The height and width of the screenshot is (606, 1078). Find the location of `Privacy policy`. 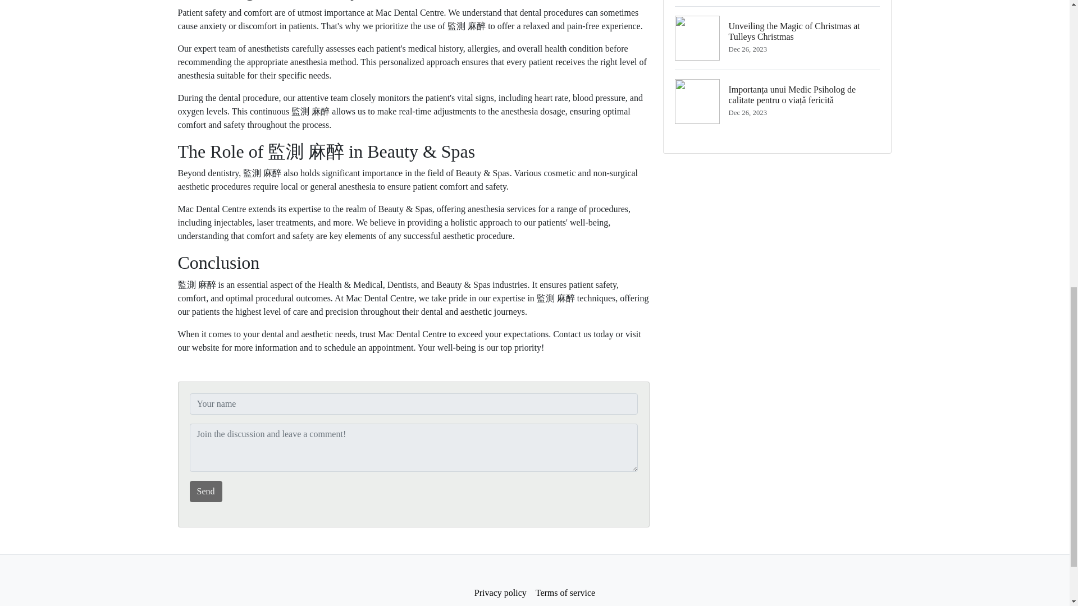

Privacy policy is located at coordinates (501, 593).